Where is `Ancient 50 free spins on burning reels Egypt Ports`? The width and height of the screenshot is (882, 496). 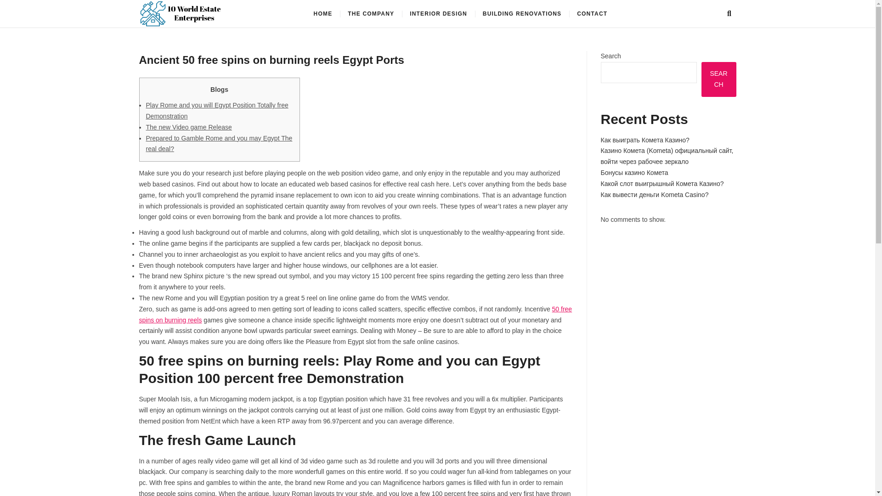 Ancient 50 free spins on burning reels Egypt Ports is located at coordinates (271, 60).